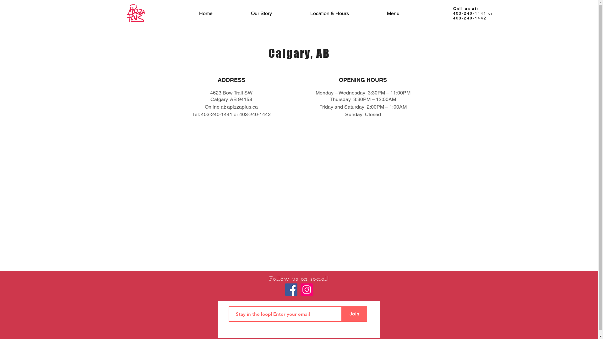  I want to click on Home, so click(205, 13).